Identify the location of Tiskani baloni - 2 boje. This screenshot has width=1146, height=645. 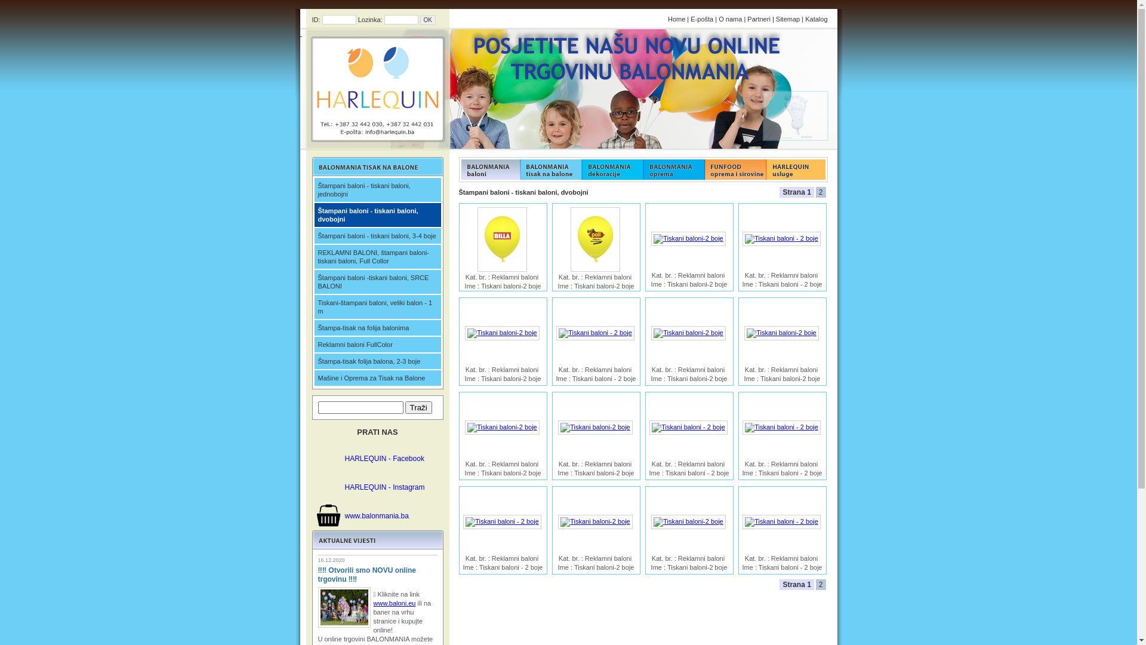
(782, 522).